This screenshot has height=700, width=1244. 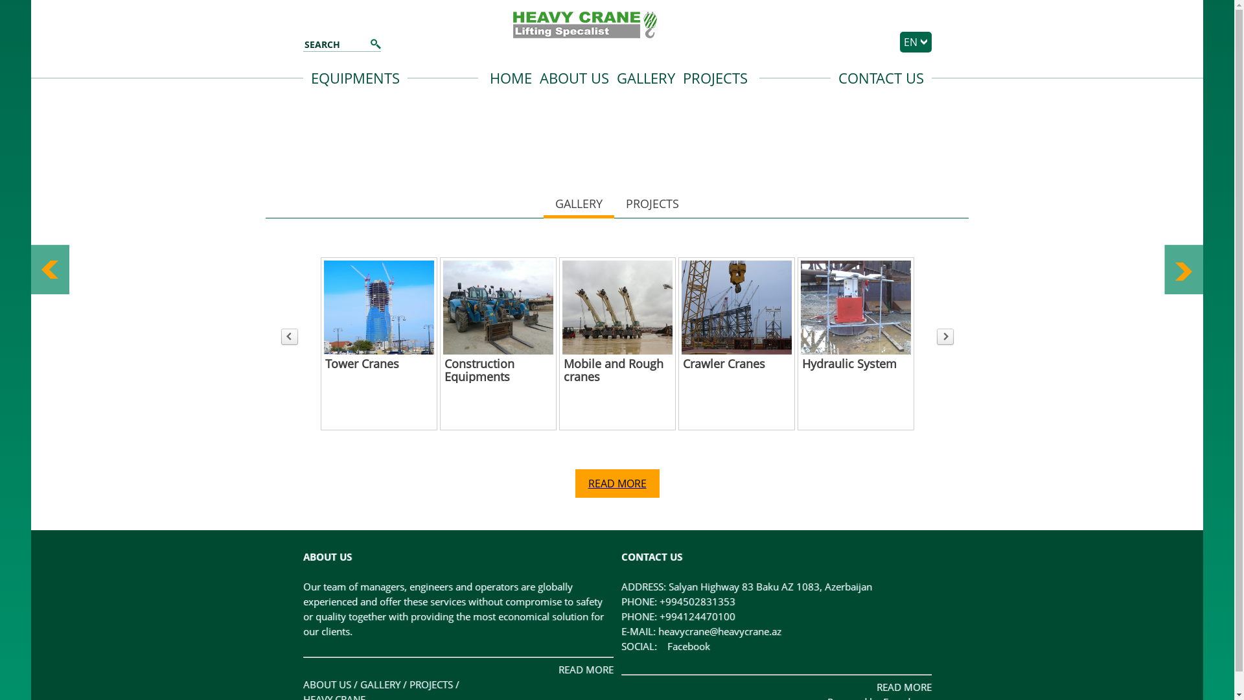 What do you see at coordinates (380, 684) in the screenshot?
I see `GALLERY` at bounding box center [380, 684].